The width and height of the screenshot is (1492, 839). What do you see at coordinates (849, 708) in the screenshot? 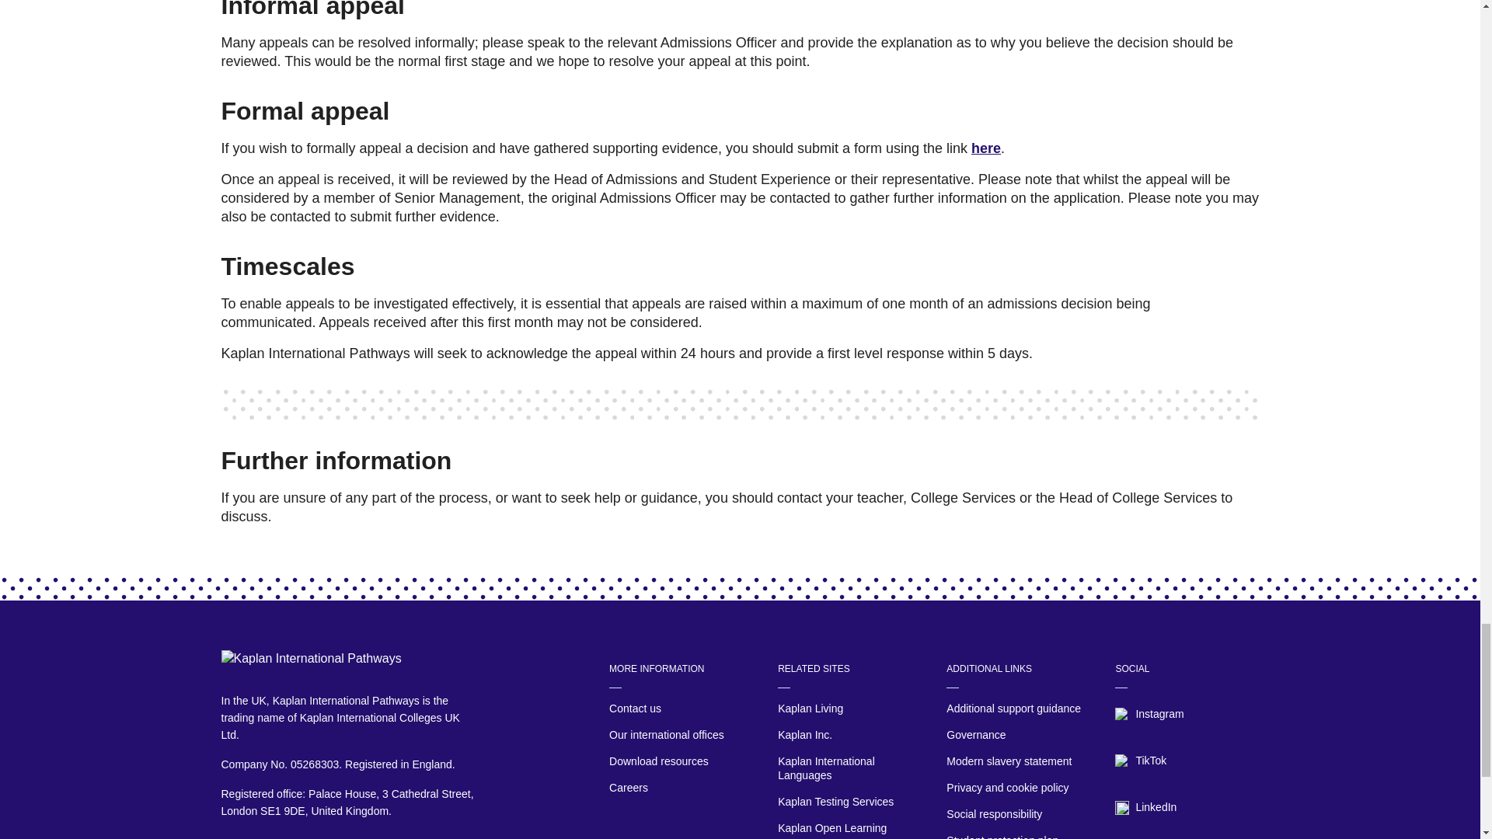
I see `Kaplan Living` at bounding box center [849, 708].